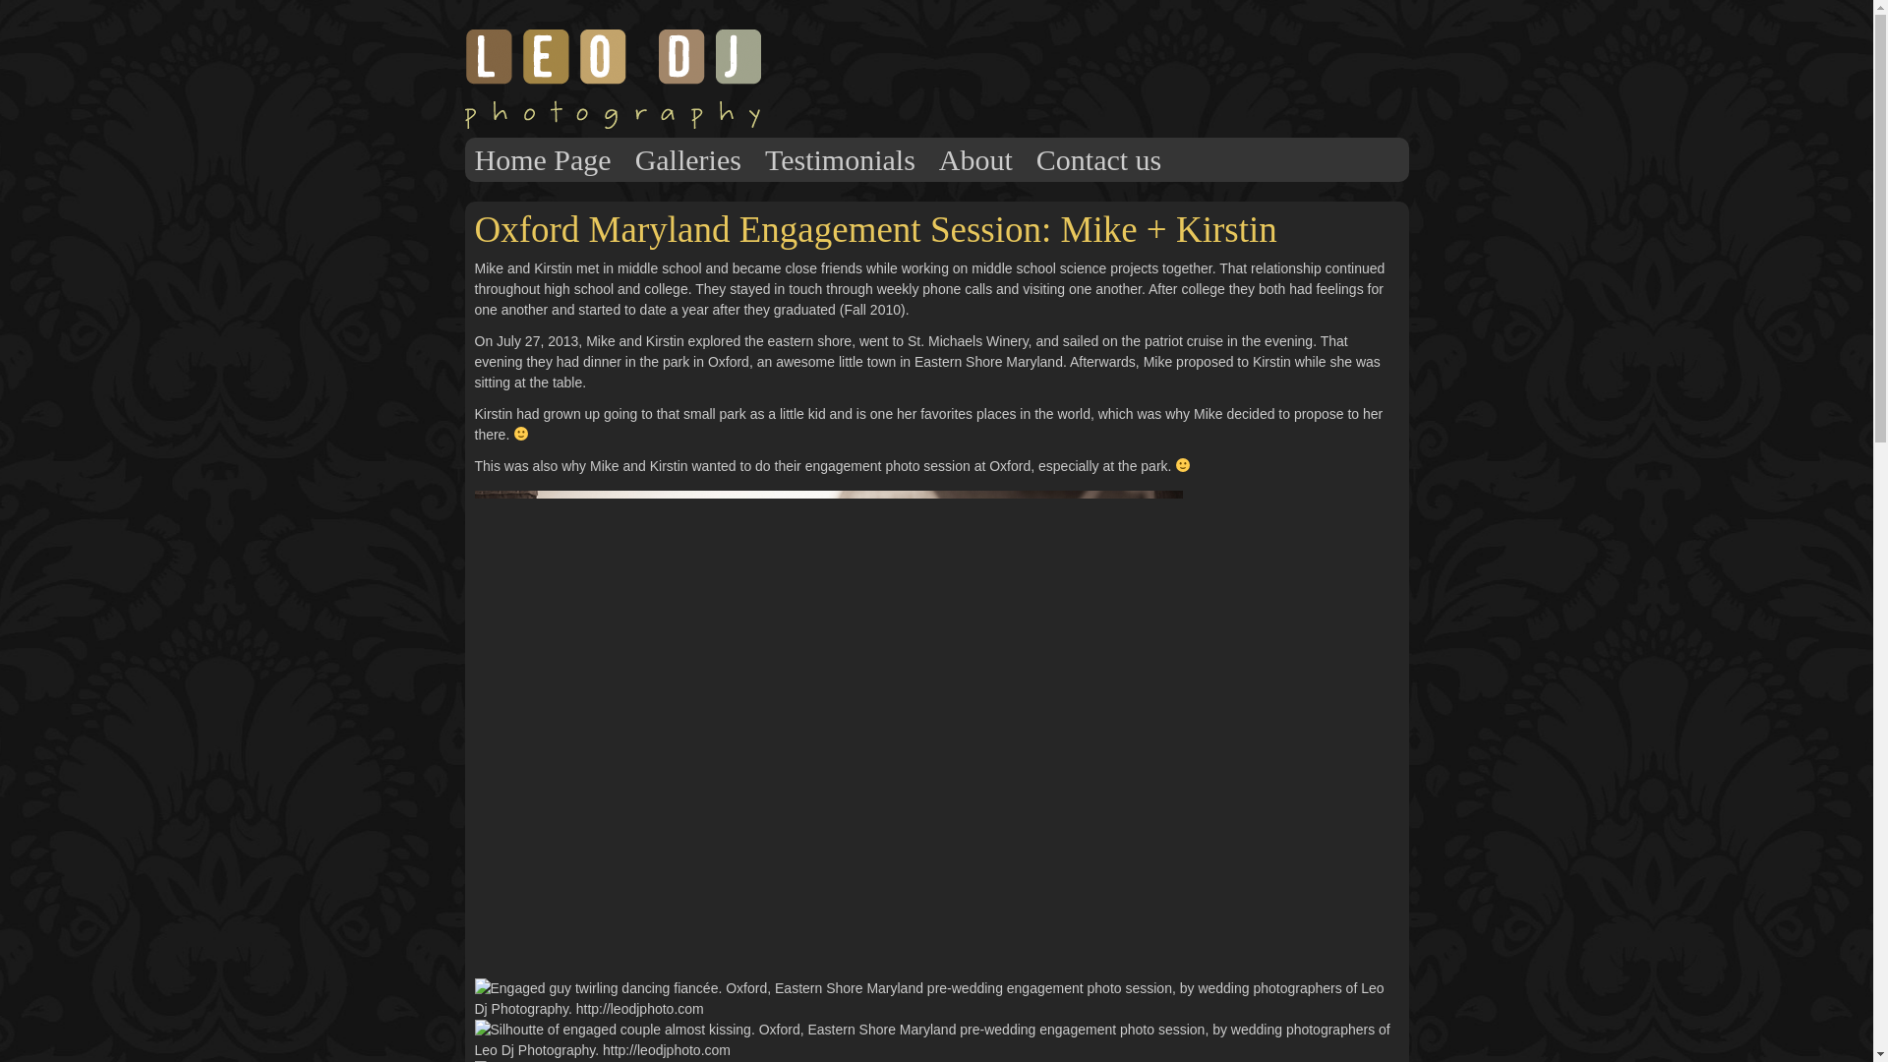  Describe the element at coordinates (1099, 159) in the screenshot. I see `Contact us` at that location.